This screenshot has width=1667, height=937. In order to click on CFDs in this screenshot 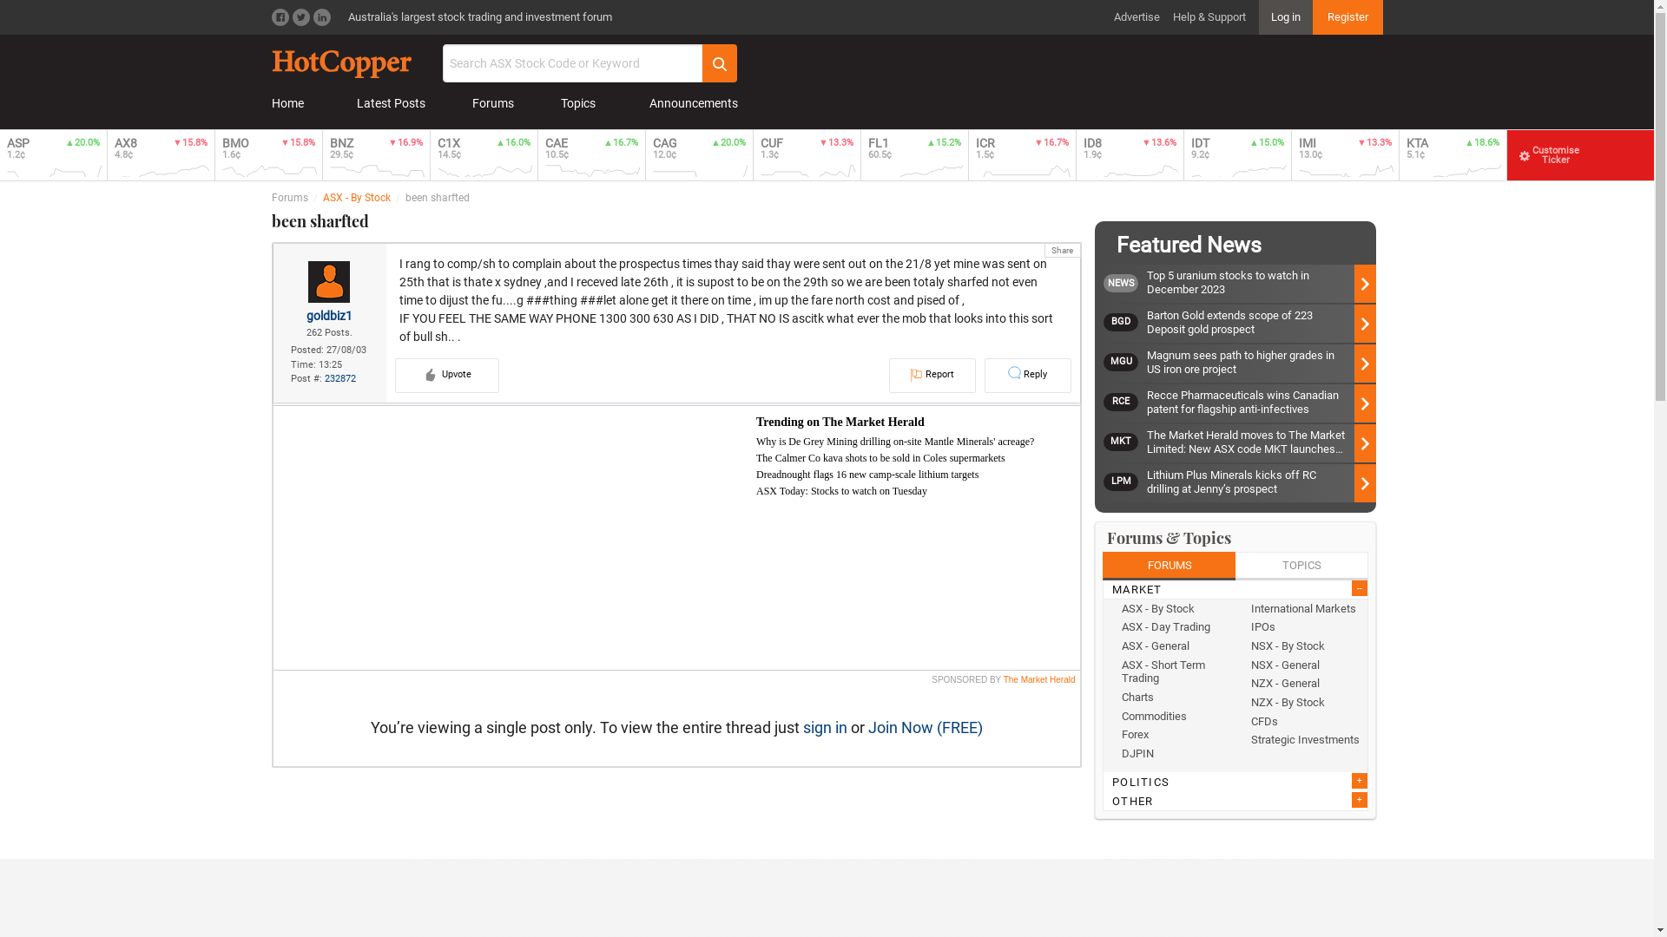, I will do `click(1305, 721)`.